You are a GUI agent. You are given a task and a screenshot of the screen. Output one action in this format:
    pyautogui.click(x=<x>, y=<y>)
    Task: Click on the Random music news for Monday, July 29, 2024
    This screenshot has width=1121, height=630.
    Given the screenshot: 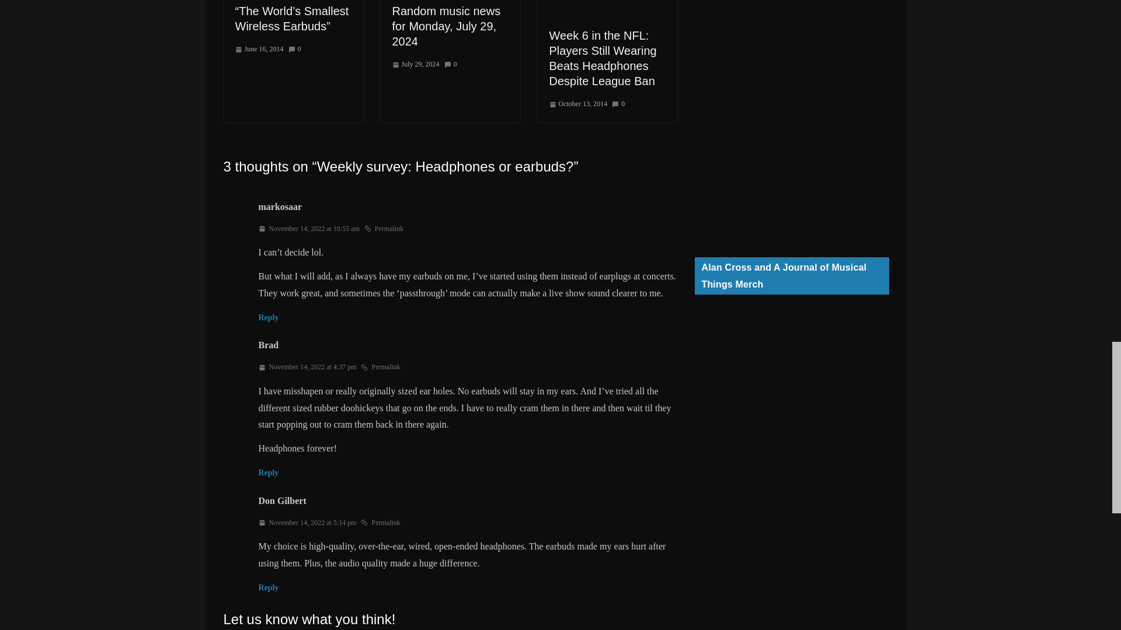 What is the action you would take?
    pyautogui.click(x=447, y=26)
    